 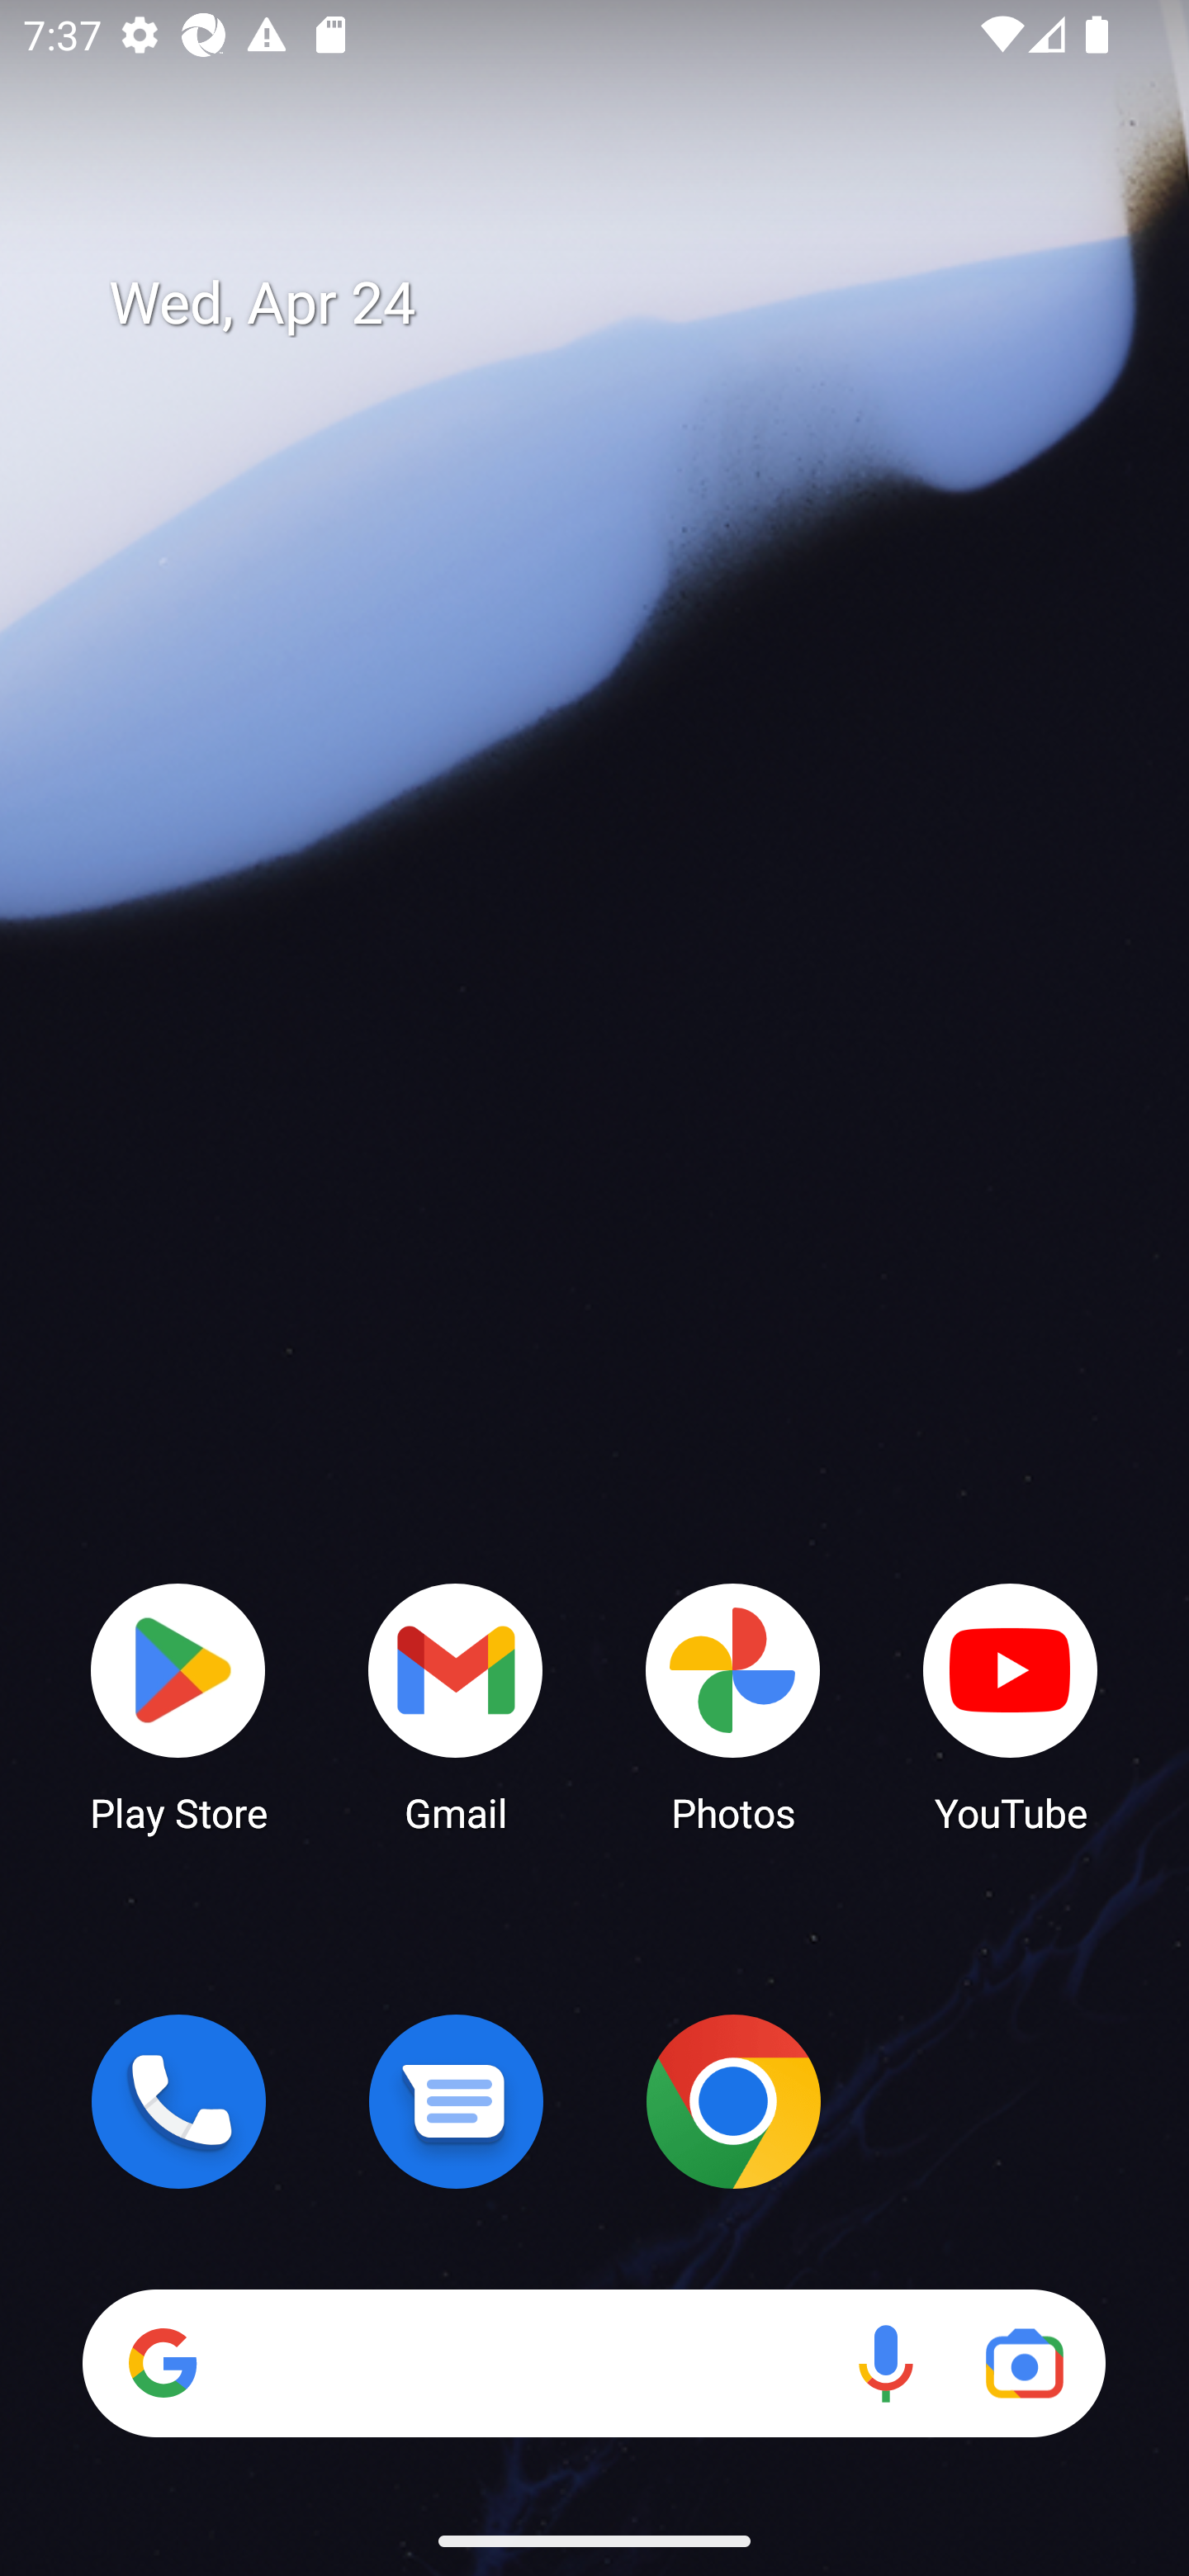 What do you see at coordinates (1024, 2363) in the screenshot?
I see `Google Lens` at bounding box center [1024, 2363].